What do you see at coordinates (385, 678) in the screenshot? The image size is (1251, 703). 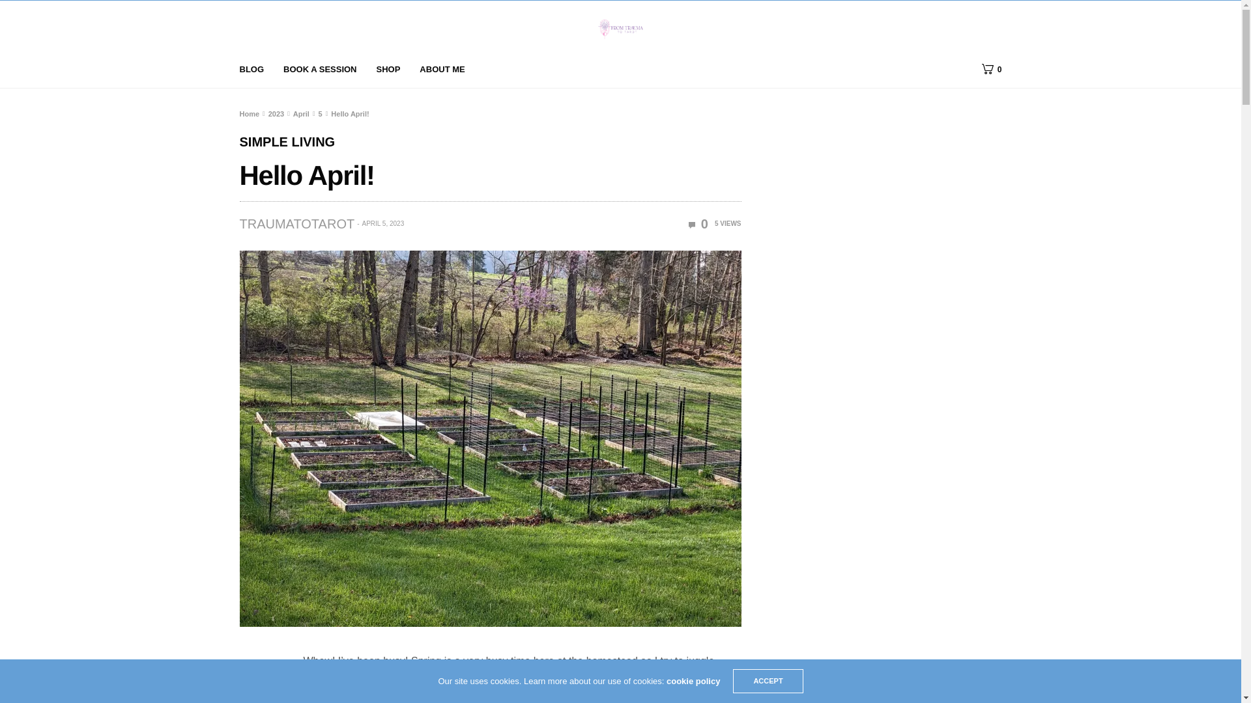 I see `YouTube` at bounding box center [385, 678].